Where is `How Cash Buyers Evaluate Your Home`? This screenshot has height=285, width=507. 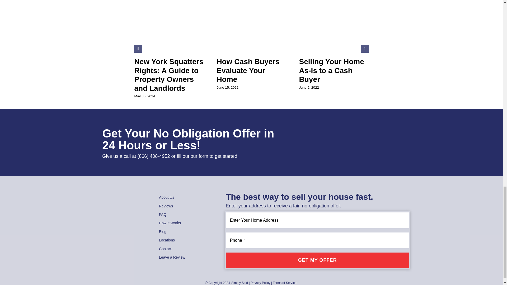 How Cash Buyers Evaluate Your Home is located at coordinates (248, 70).